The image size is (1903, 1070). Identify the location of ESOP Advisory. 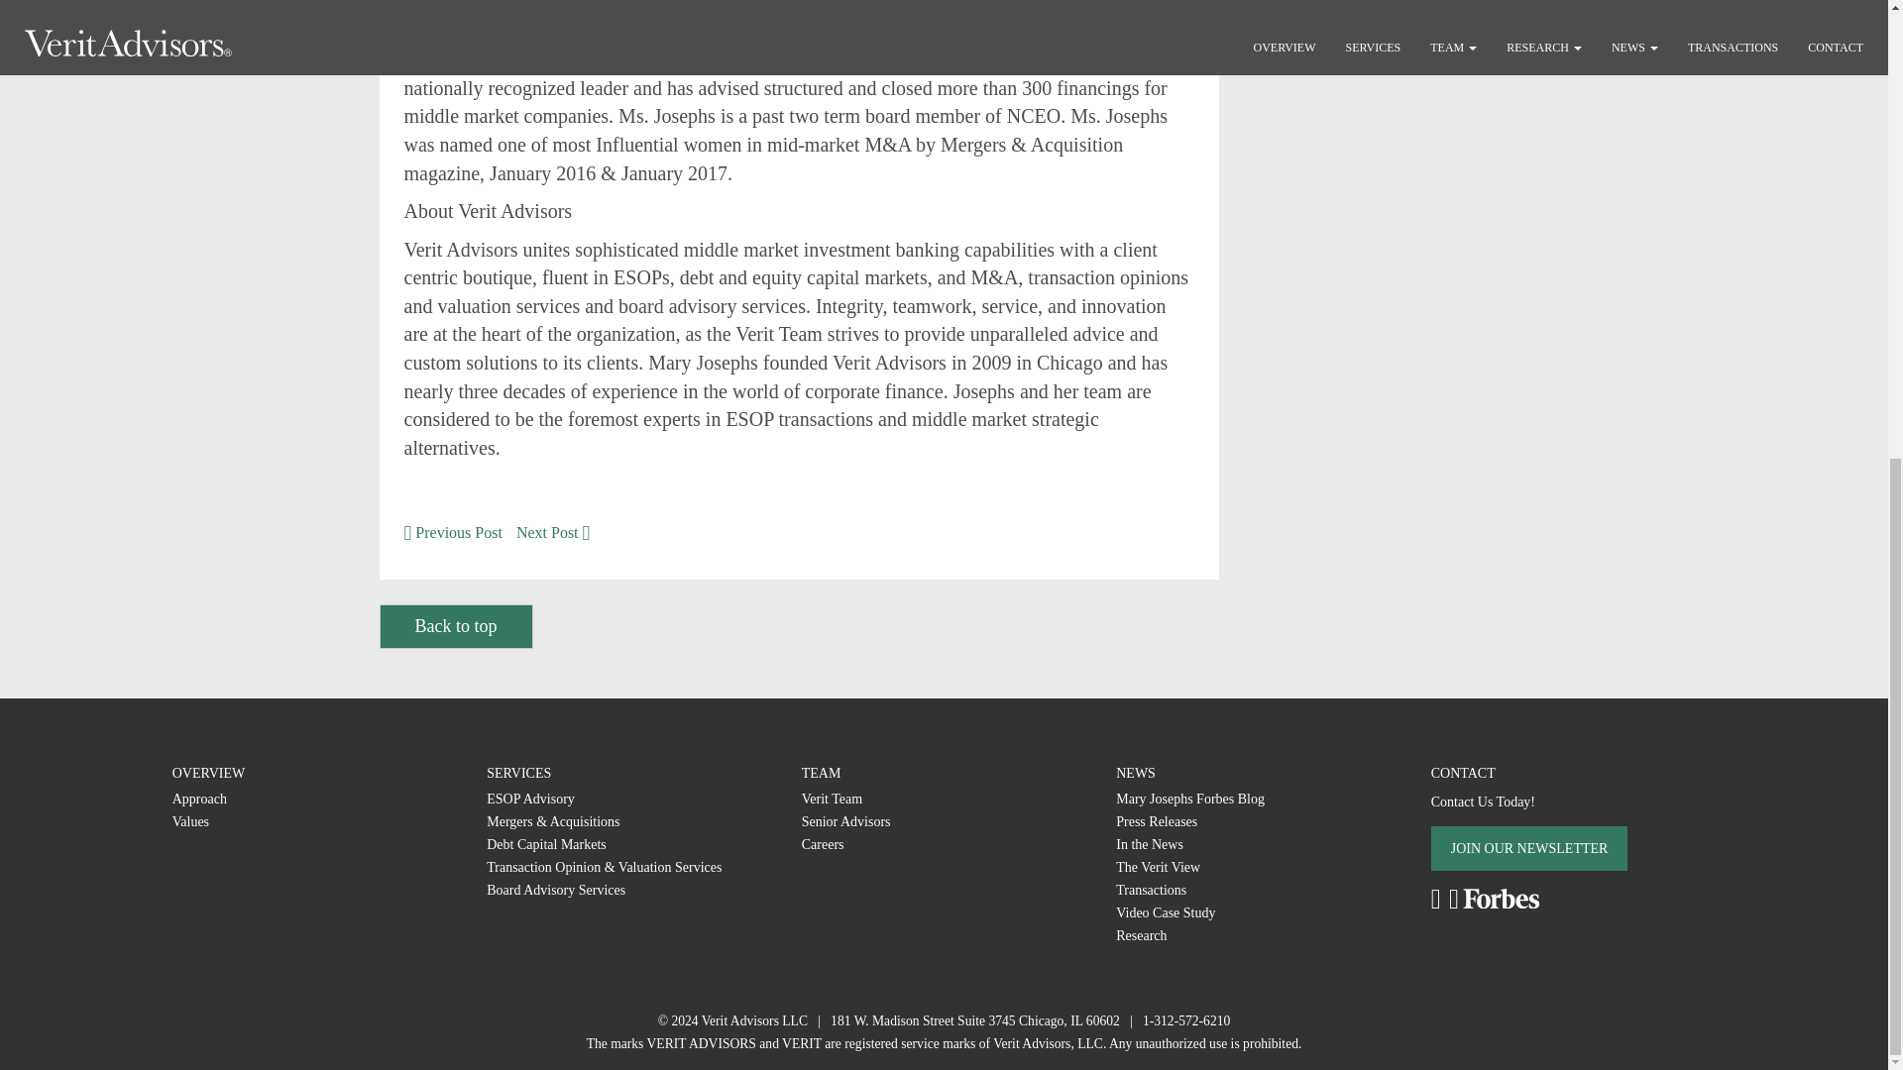
(530, 799).